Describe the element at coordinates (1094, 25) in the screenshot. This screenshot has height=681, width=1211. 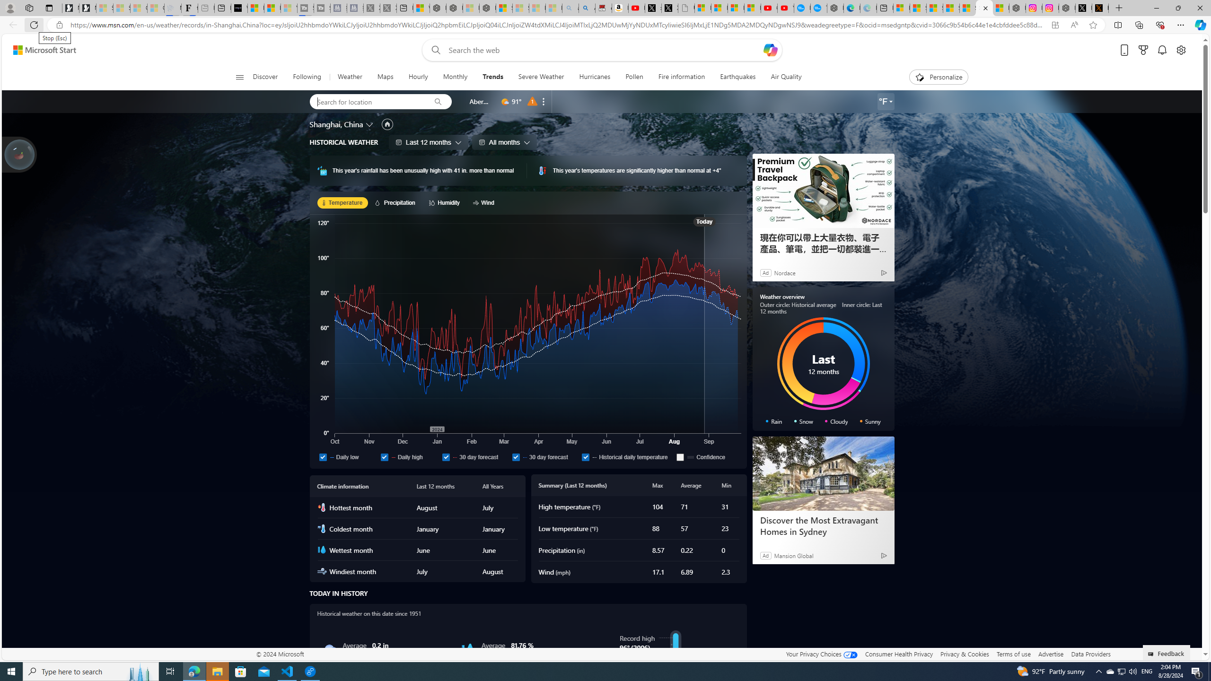
I see `Add this page to favorites (Ctrl+D)` at that location.